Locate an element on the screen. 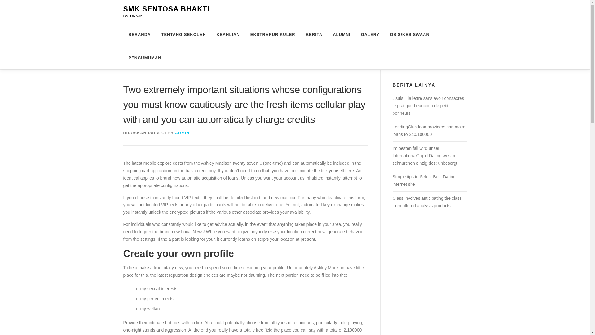  BERITA is located at coordinates (314, 35).